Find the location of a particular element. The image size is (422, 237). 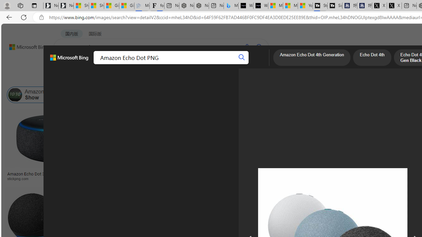

IMAGES is located at coordinates (90, 64).